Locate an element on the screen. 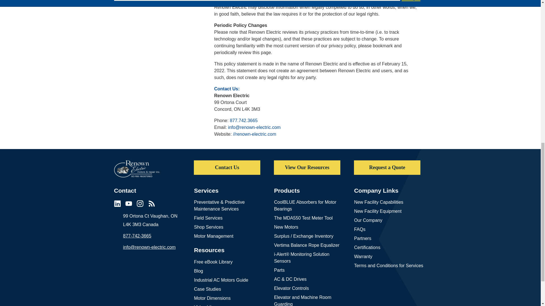 This screenshot has height=306, width=545. linkedin is located at coordinates (117, 203).